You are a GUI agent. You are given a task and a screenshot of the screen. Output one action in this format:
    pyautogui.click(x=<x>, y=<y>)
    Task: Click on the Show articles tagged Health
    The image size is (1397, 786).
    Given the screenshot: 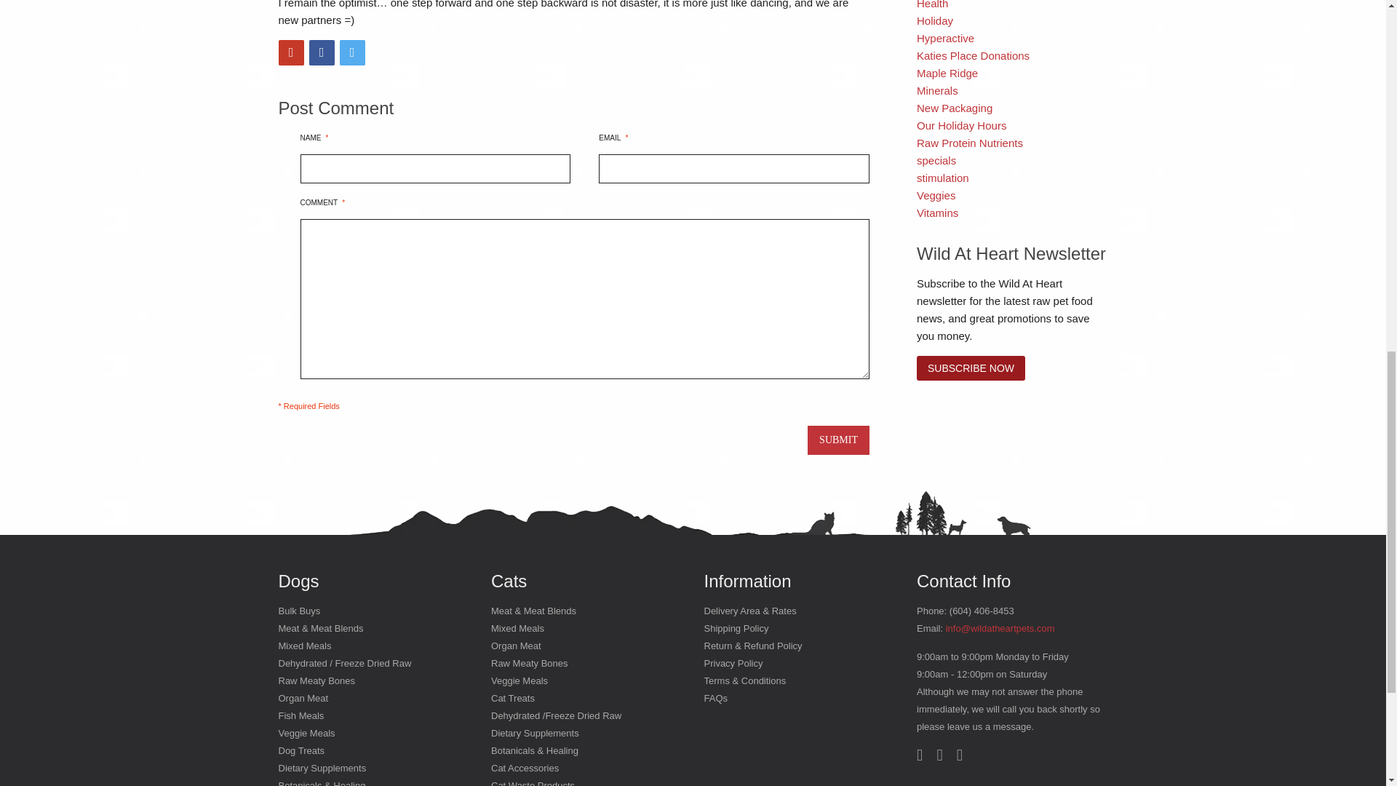 What is the action you would take?
    pyautogui.click(x=932, y=4)
    